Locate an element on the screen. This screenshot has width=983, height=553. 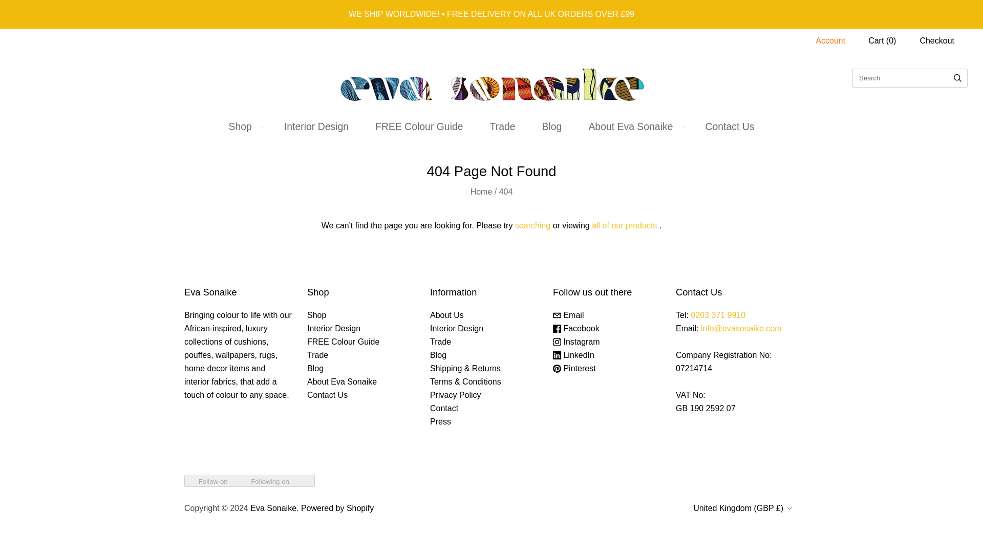
LinkedIn is located at coordinates (573, 355).